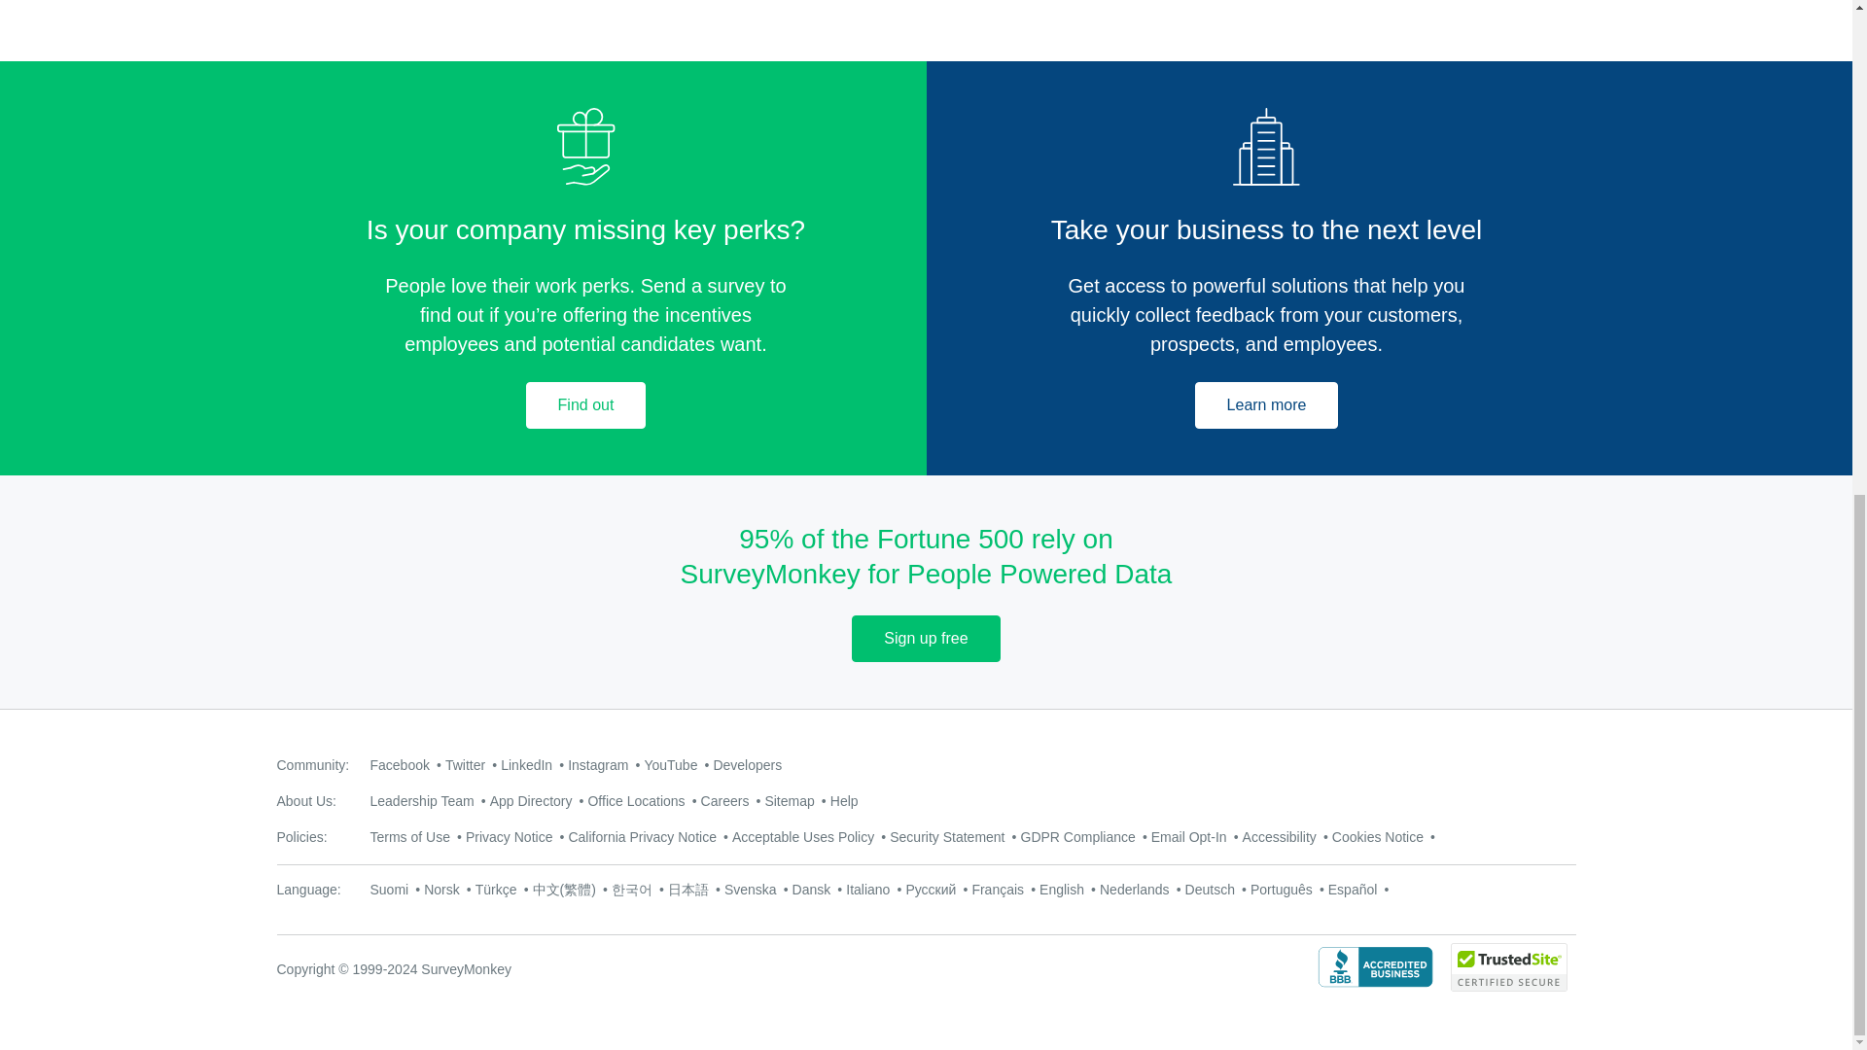 The image size is (1867, 1050). What do you see at coordinates (725, 801) in the screenshot?
I see `Careers` at bounding box center [725, 801].